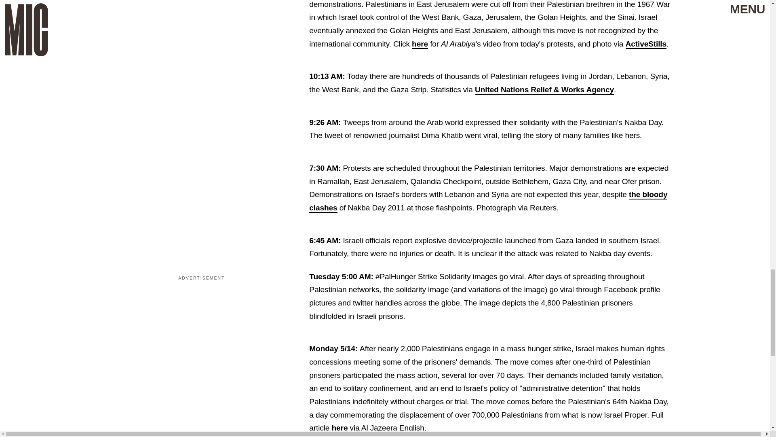 This screenshot has width=776, height=437. What do you see at coordinates (488, 201) in the screenshot?
I see `the bloody clashes` at bounding box center [488, 201].